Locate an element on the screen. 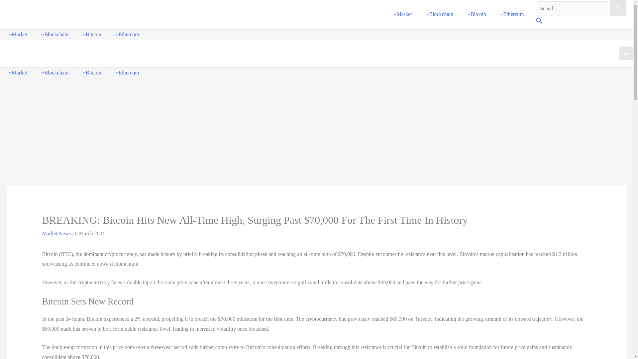 This screenshot has width=638, height=359. Market is located at coordinates (16, 34).